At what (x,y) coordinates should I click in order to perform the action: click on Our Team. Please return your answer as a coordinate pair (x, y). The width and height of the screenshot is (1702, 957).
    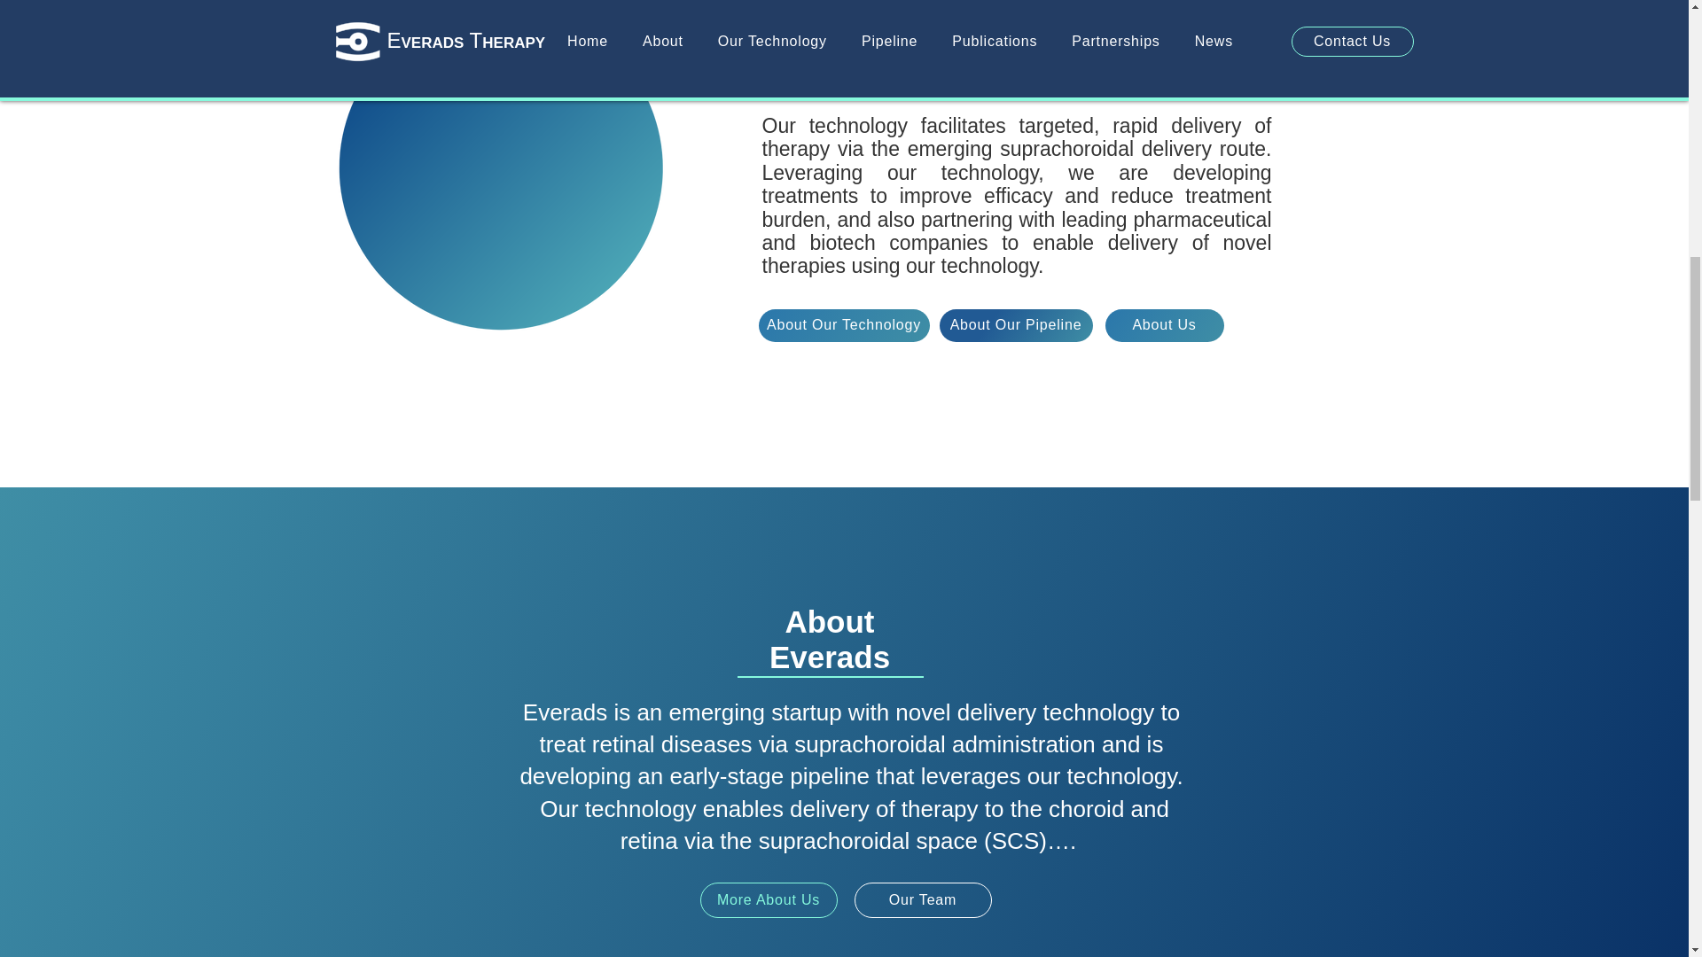
    Looking at the image, I should click on (923, 899).